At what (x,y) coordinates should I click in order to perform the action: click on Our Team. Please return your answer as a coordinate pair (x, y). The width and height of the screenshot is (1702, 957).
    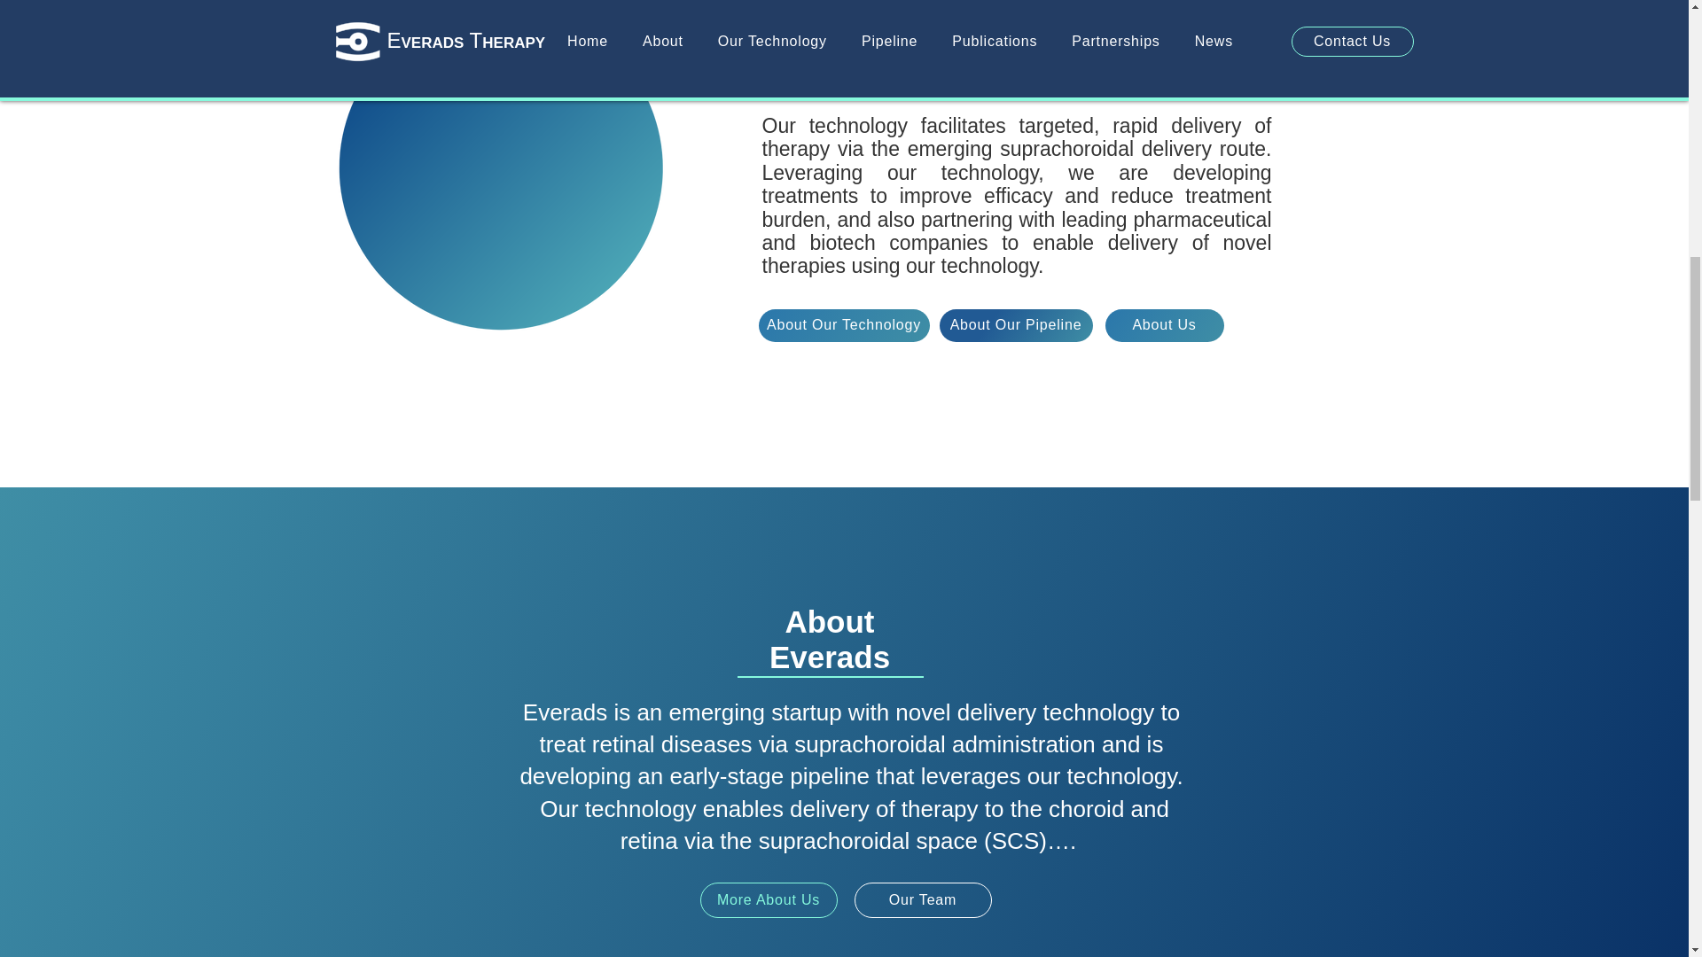
    Looking at the image, I should click on (923, 899).